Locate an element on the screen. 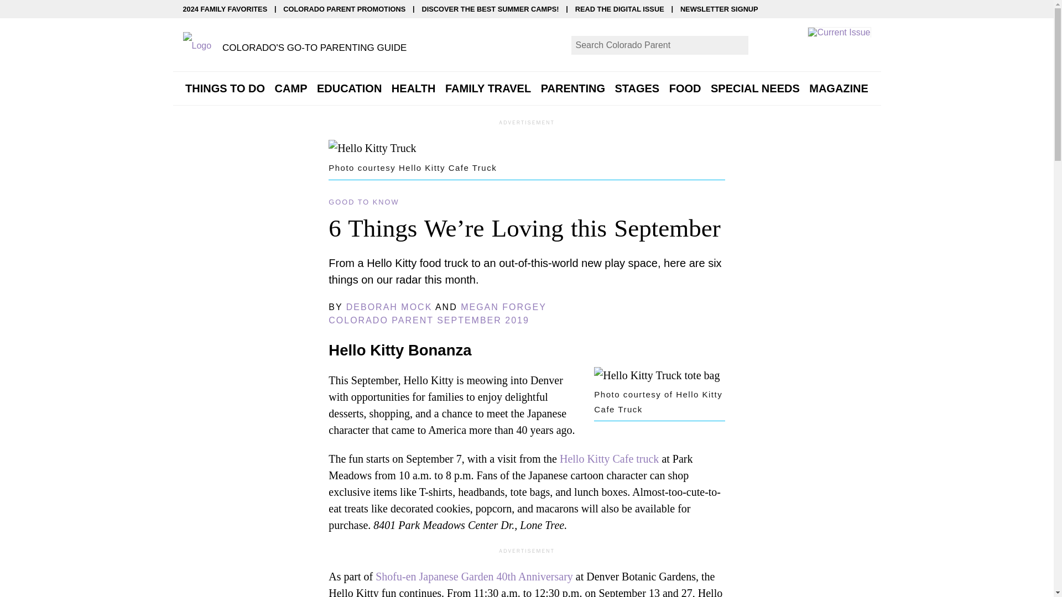  EDUCATION is located at coordinates (348, 88).